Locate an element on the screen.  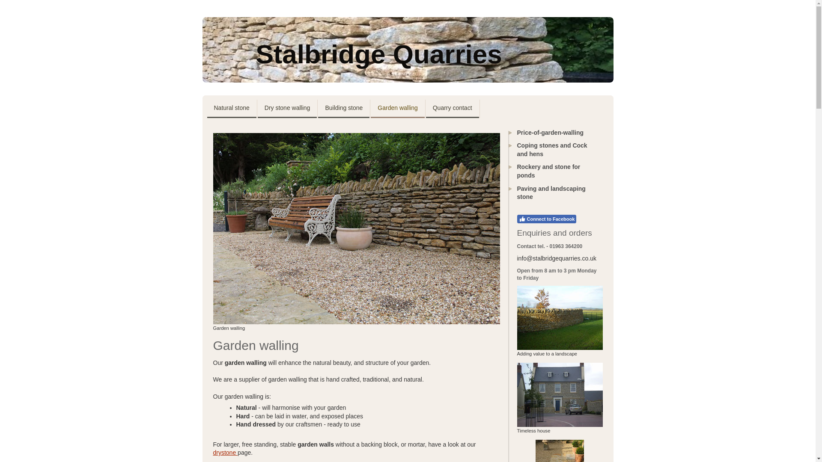
Garden walling is located at coordinates (397, 109).